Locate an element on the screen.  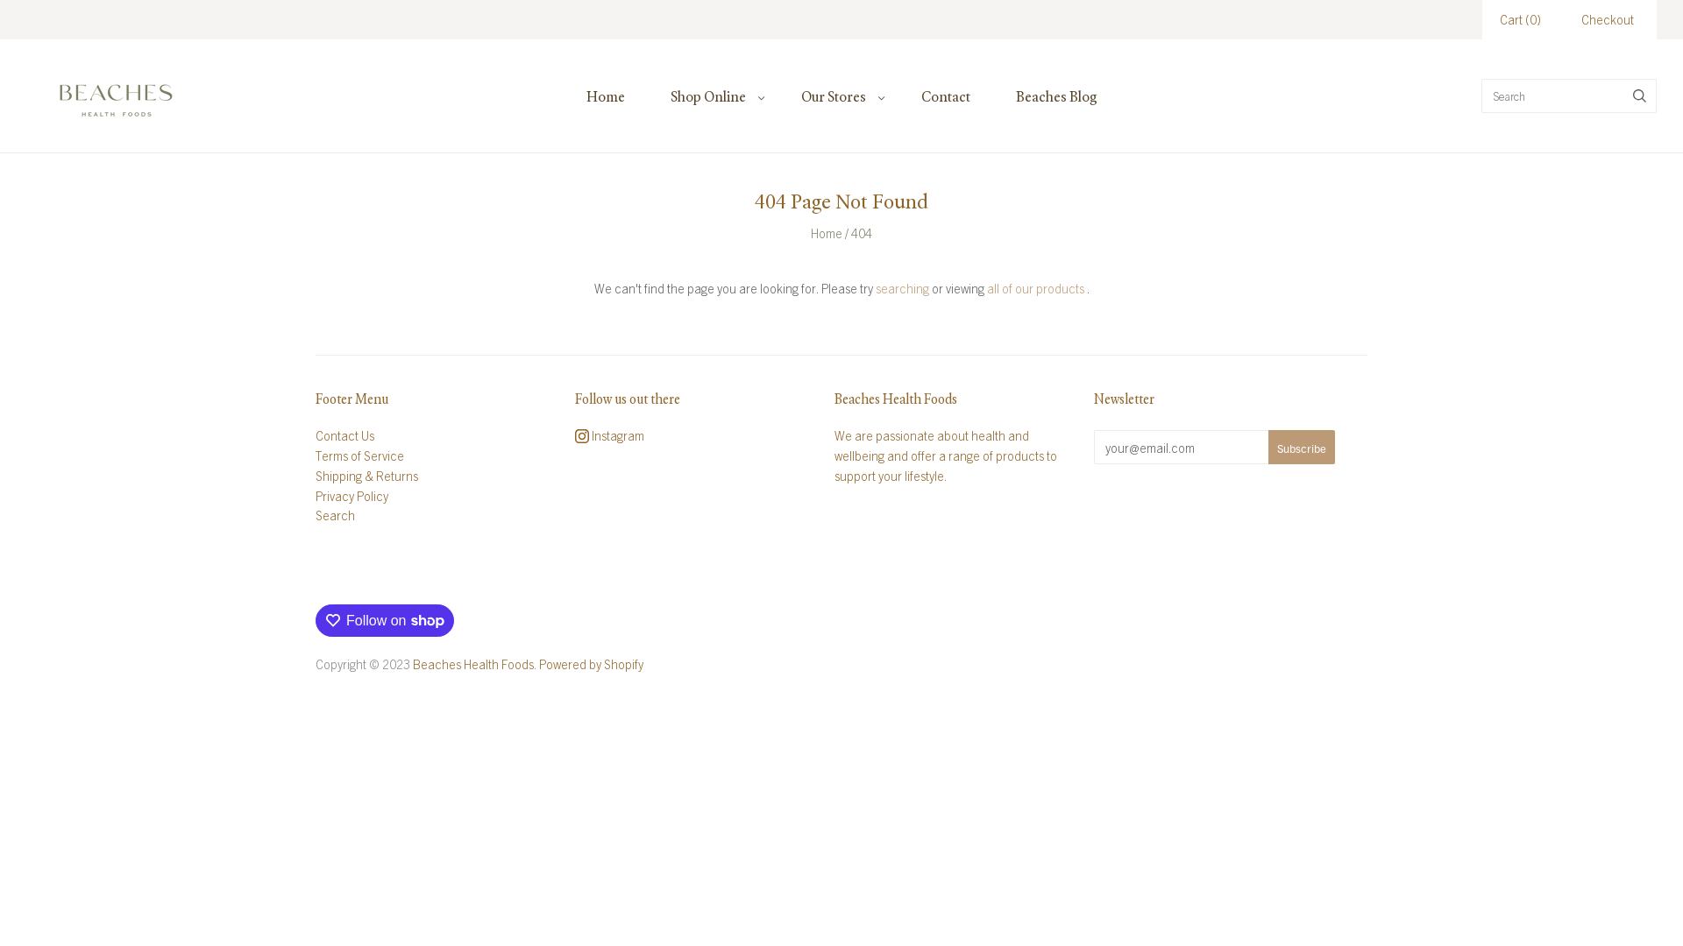
Powered by Shopify is located at coordinates (591, 664).